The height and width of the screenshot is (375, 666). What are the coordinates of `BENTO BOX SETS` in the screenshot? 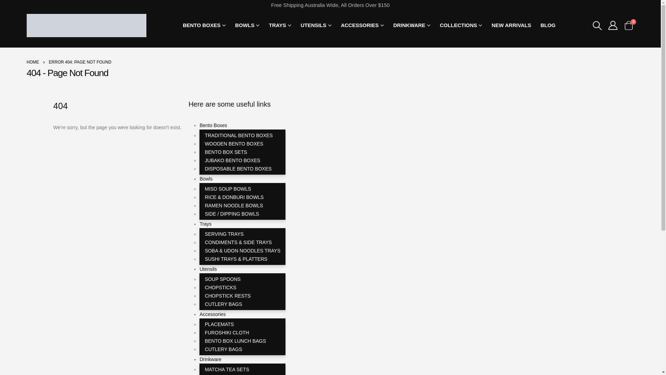 It's located at (226, 152).